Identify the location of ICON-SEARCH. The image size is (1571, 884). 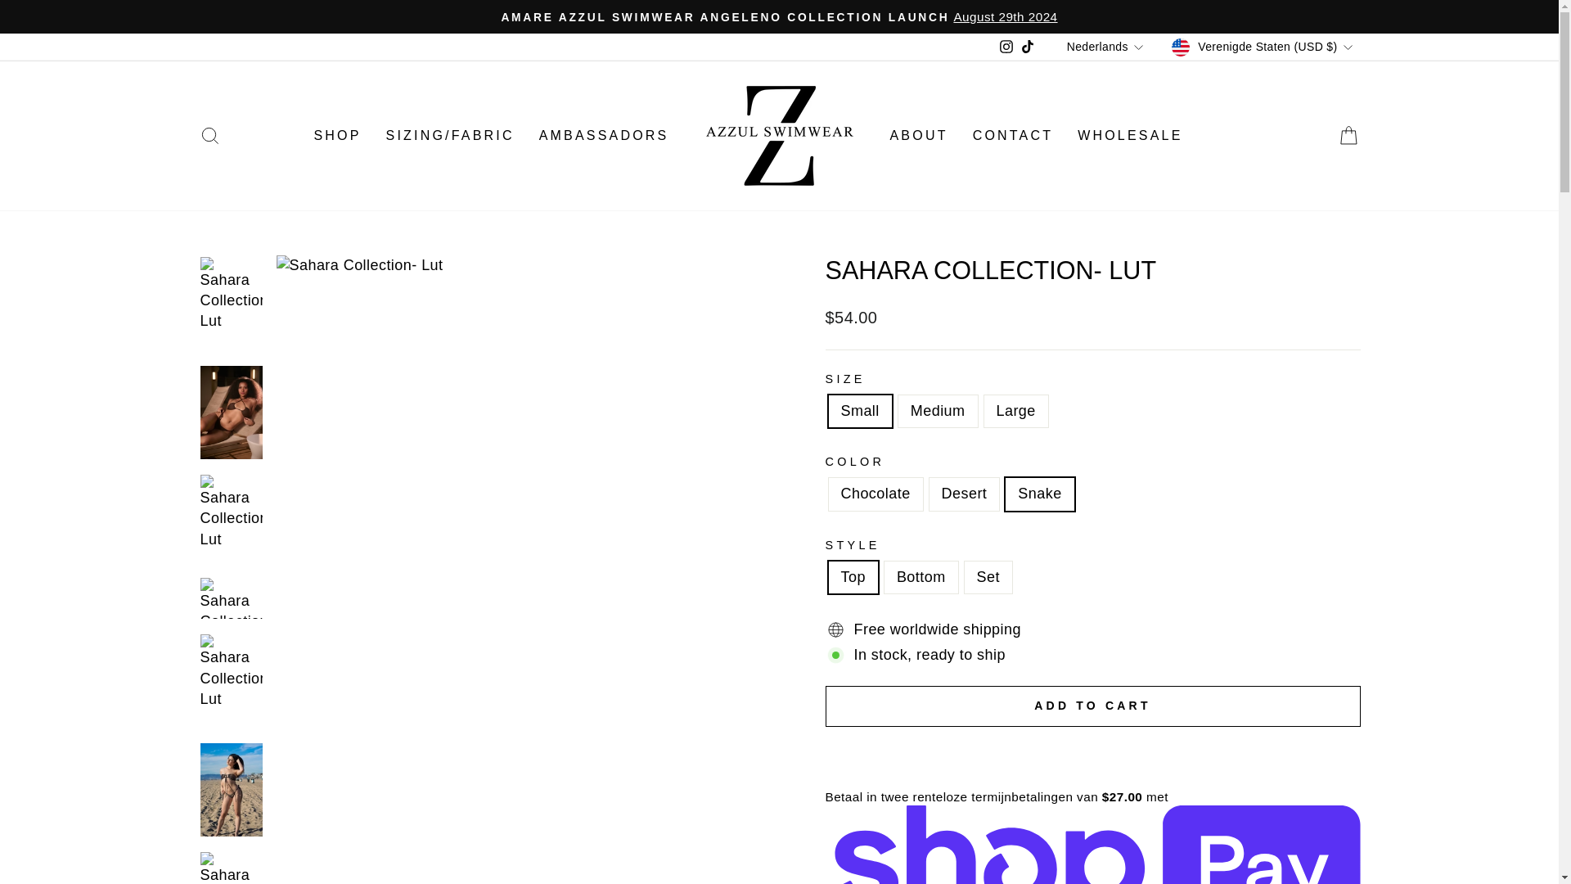
(209, 136).